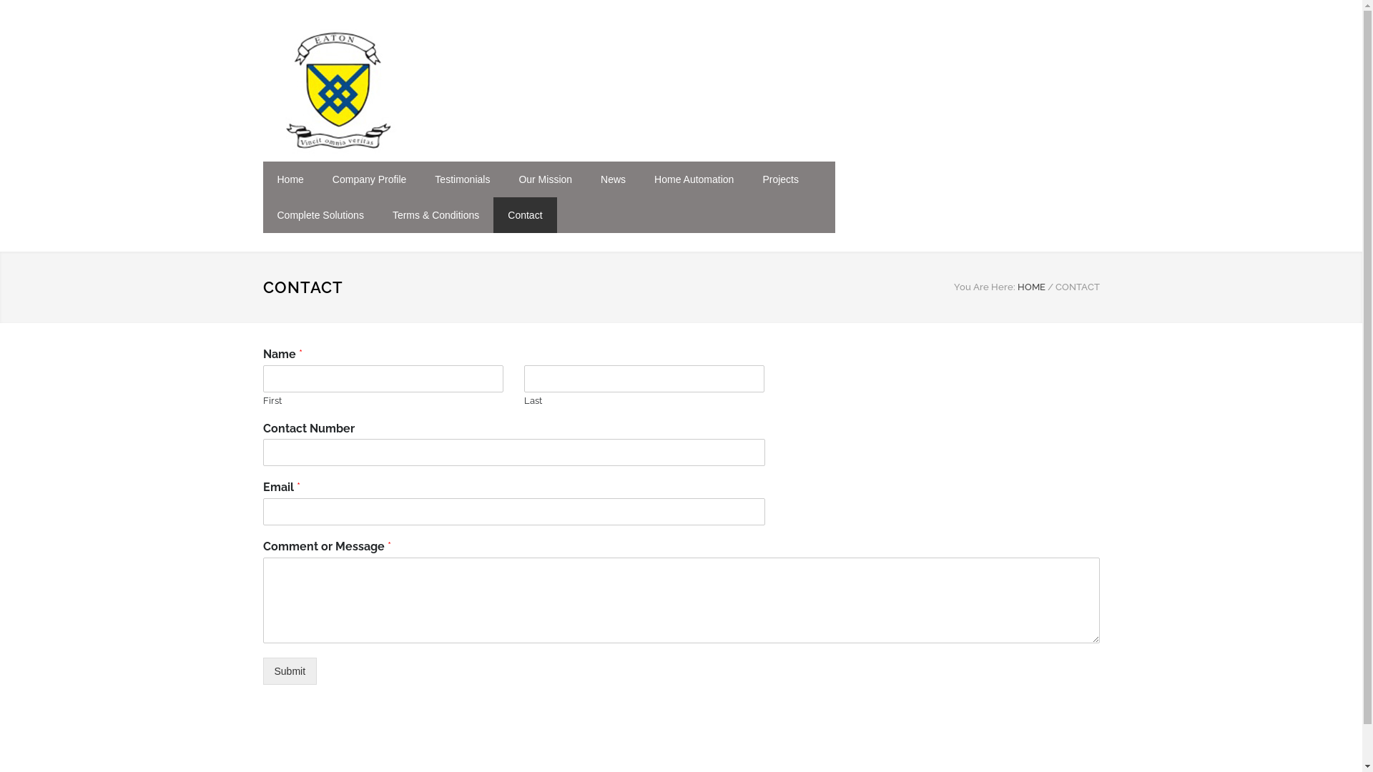 The image size is (1373, 772). What do you see at coordinates (781, 179) in the screenshot?
I see `Projects` at bounding box center [781, 179].